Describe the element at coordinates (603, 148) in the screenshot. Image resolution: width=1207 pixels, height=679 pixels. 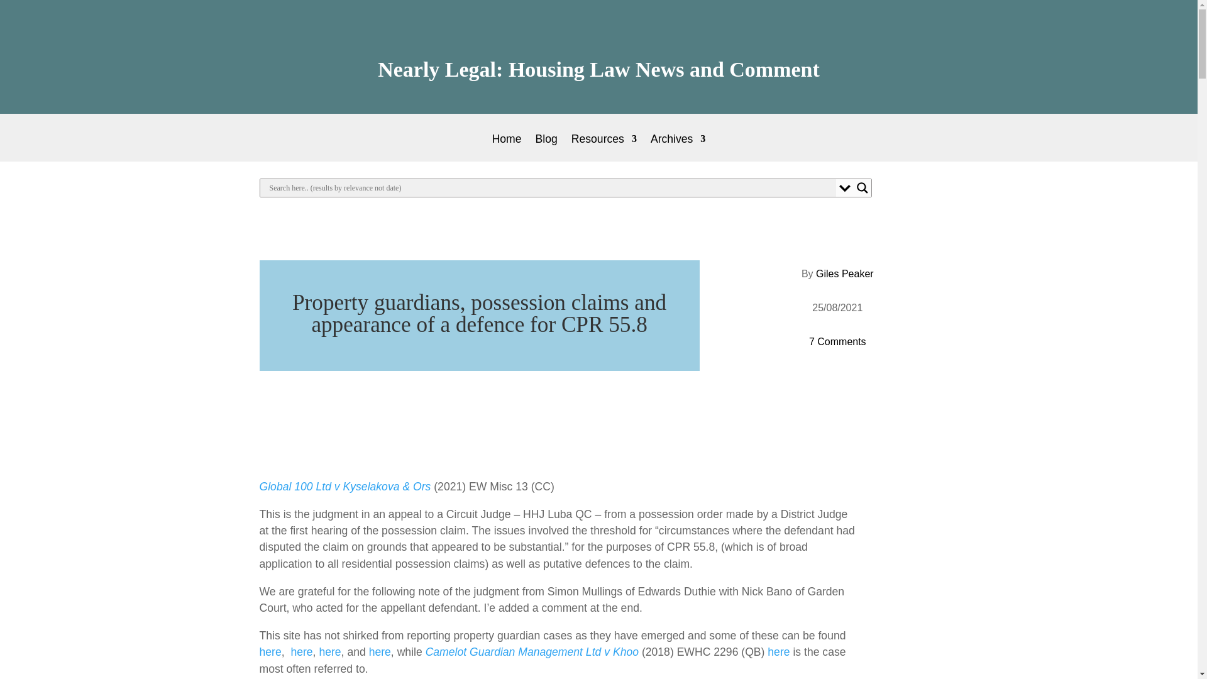
I see `Resources` at that location.